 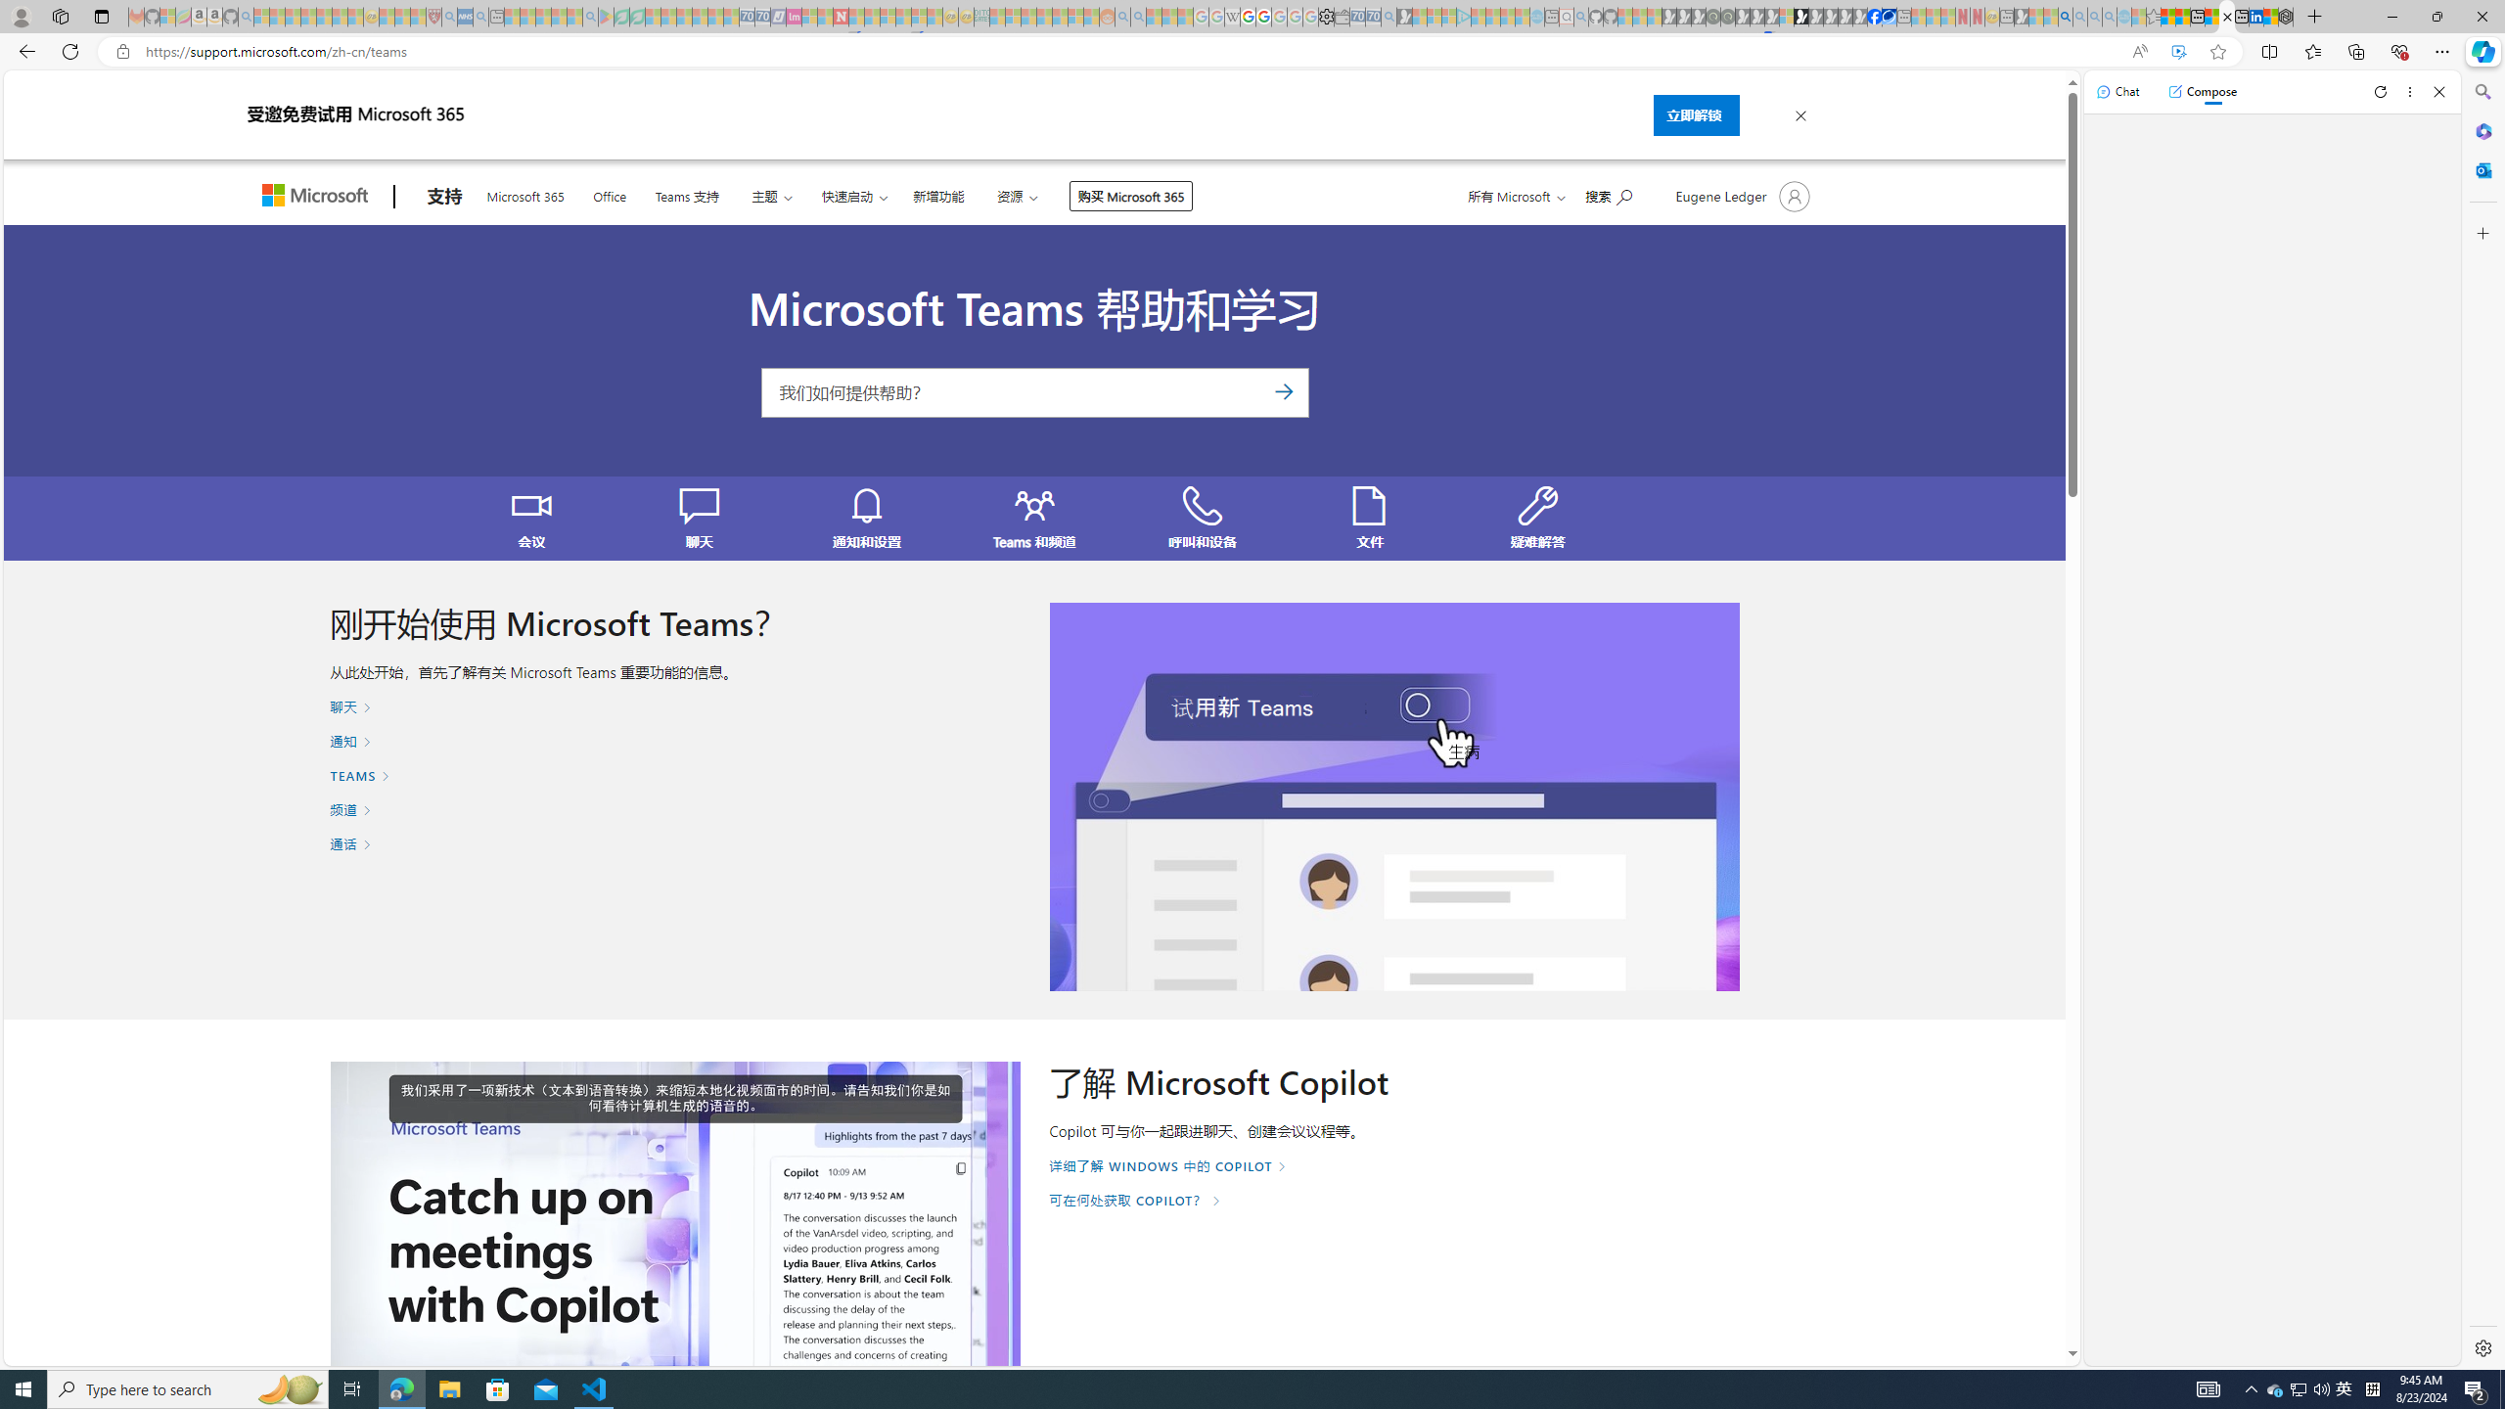 What do you see at coordinates (524, 194) in the screenshot?
I see `Microsoft 365` at bounding box center [524, 194].